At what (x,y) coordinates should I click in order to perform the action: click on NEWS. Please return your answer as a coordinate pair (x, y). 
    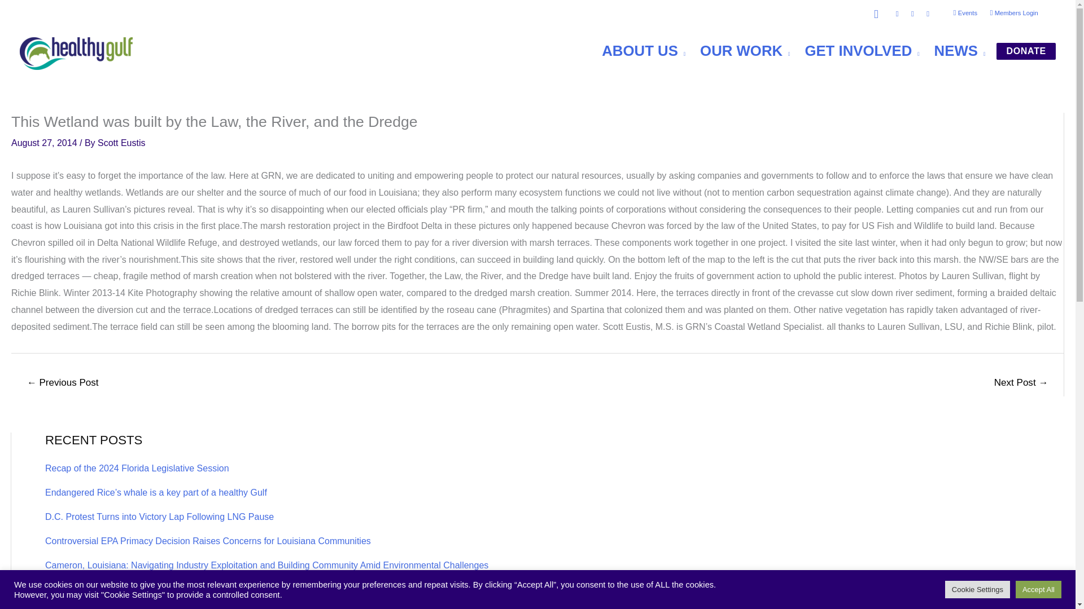
    Looking at the image, I should click on (952, 51).